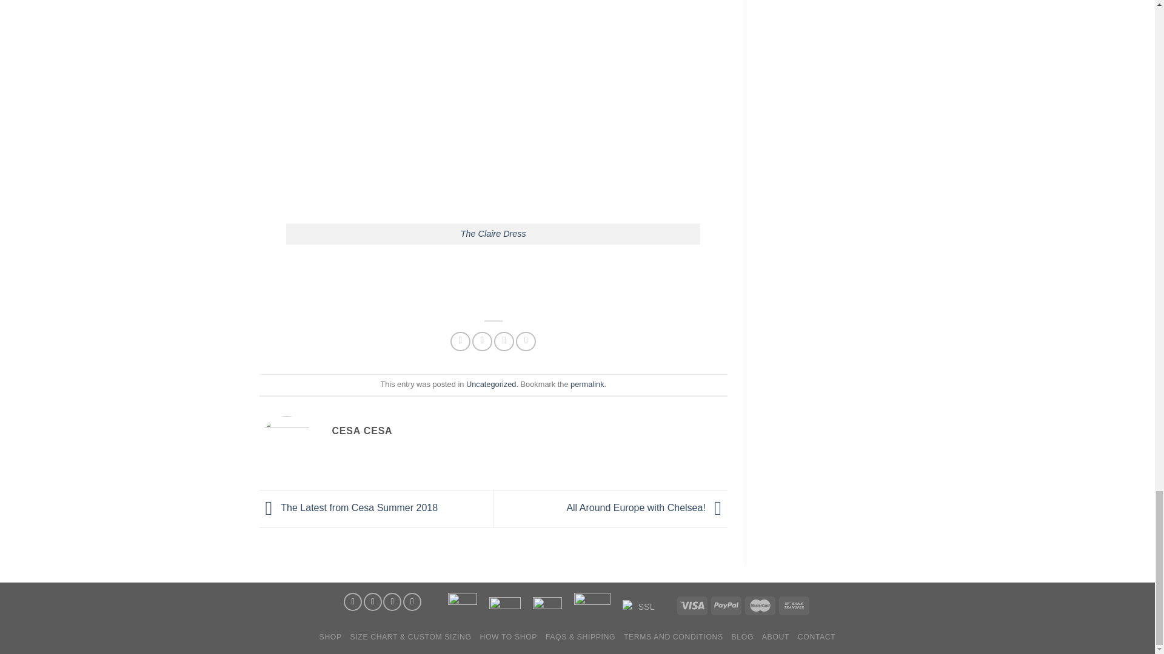  I want to click on Follow on Instagram, so click(372, 601).